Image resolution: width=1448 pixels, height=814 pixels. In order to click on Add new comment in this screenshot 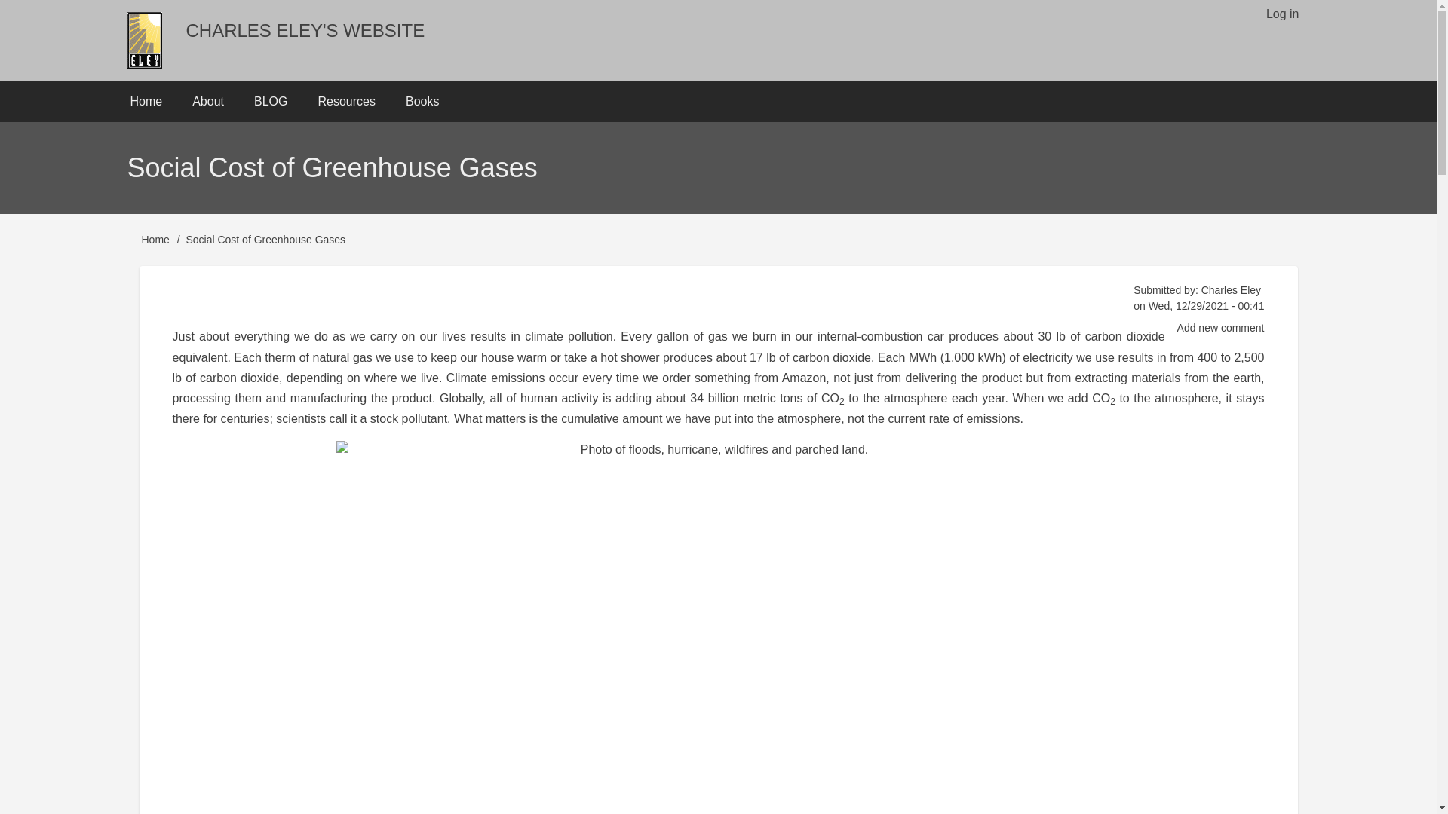, I will do `click(1220, 329)`.